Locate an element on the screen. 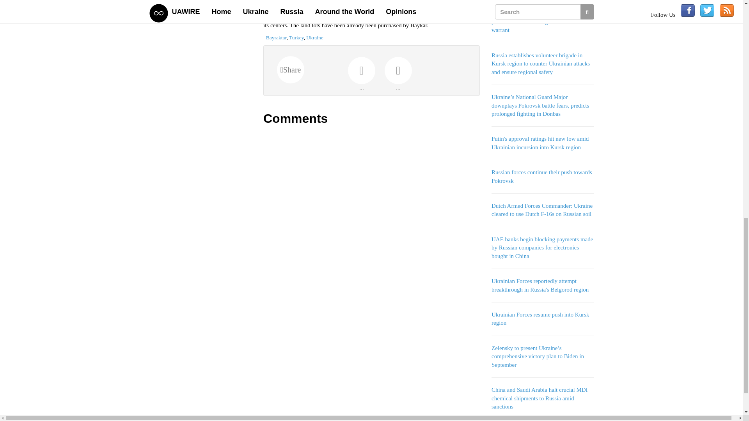  Ukrainian Forces resume push into Kursk region is located at coordinates (540, 318).